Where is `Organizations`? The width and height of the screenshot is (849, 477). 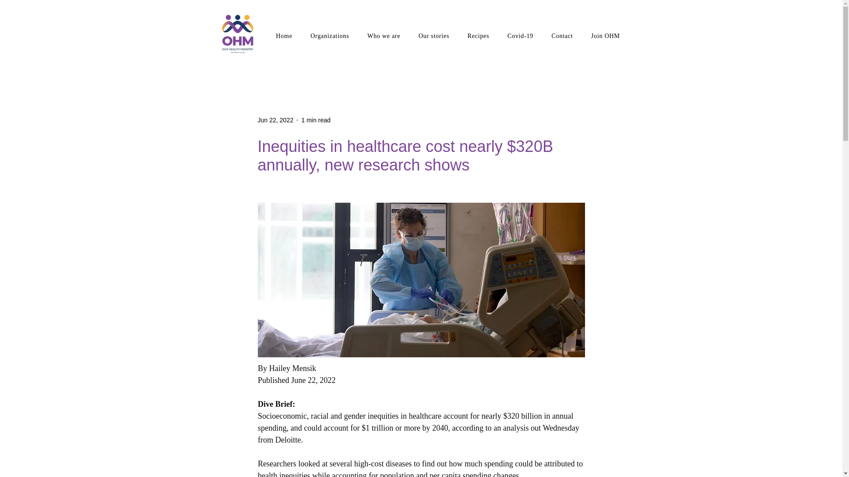
Organizations is located at coordinates (330, 36).